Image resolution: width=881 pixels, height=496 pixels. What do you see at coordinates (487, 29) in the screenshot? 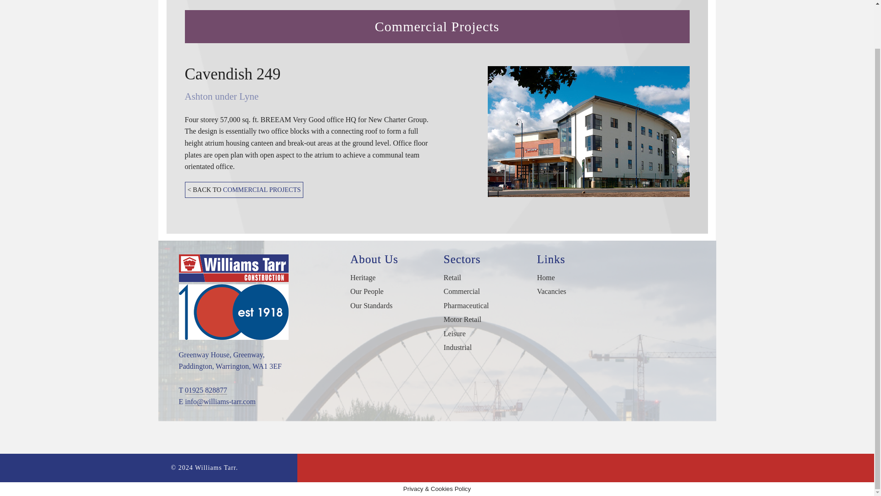
I see `Pharmaceutical Projects` at bounding box center [487, 29].